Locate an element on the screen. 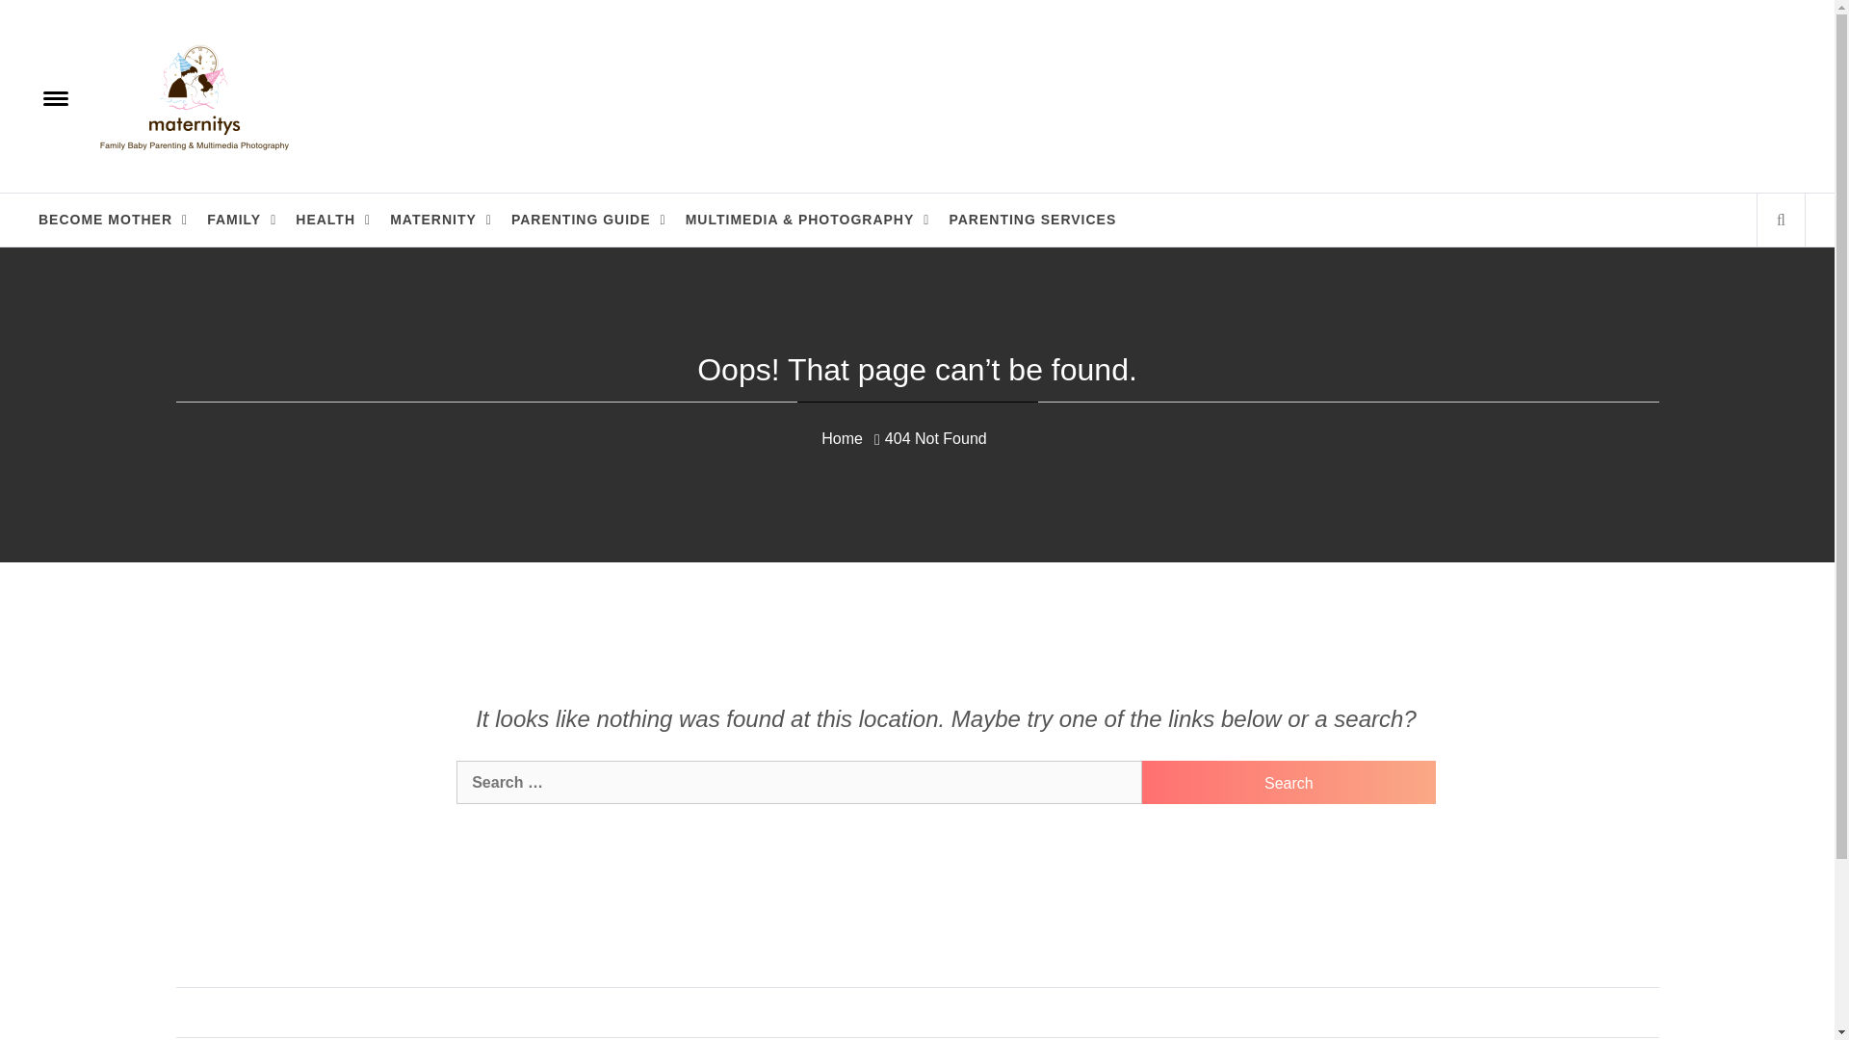  PARENTING GUIDE is located at coordinates (588, 220).